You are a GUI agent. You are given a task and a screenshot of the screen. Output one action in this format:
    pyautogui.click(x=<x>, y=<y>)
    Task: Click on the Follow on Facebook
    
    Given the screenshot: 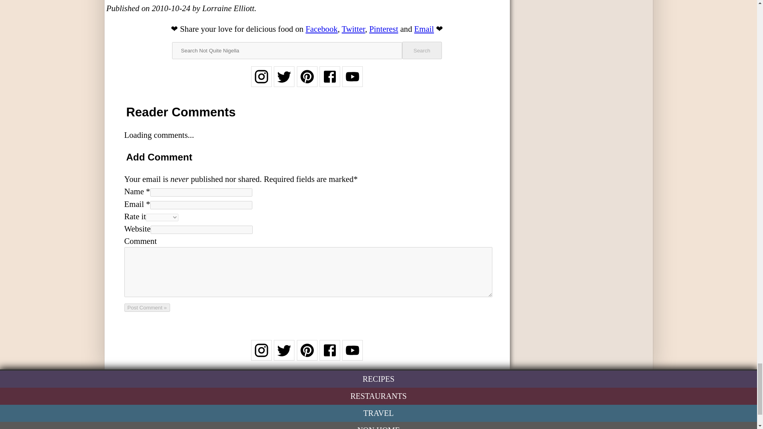 What is the action you would take?
    pyautogui.click(x=330, y=355)
    